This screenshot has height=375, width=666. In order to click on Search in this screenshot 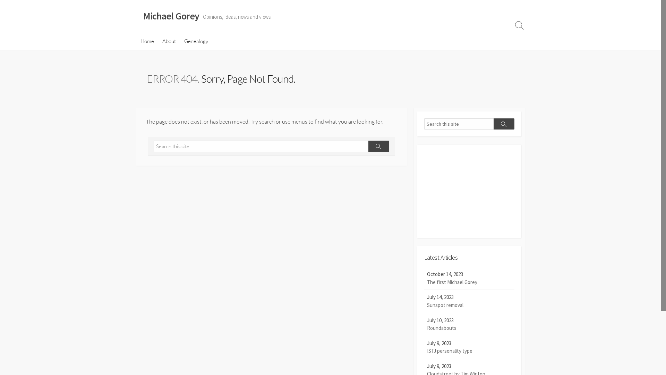, I will do `click(379, 147)`.